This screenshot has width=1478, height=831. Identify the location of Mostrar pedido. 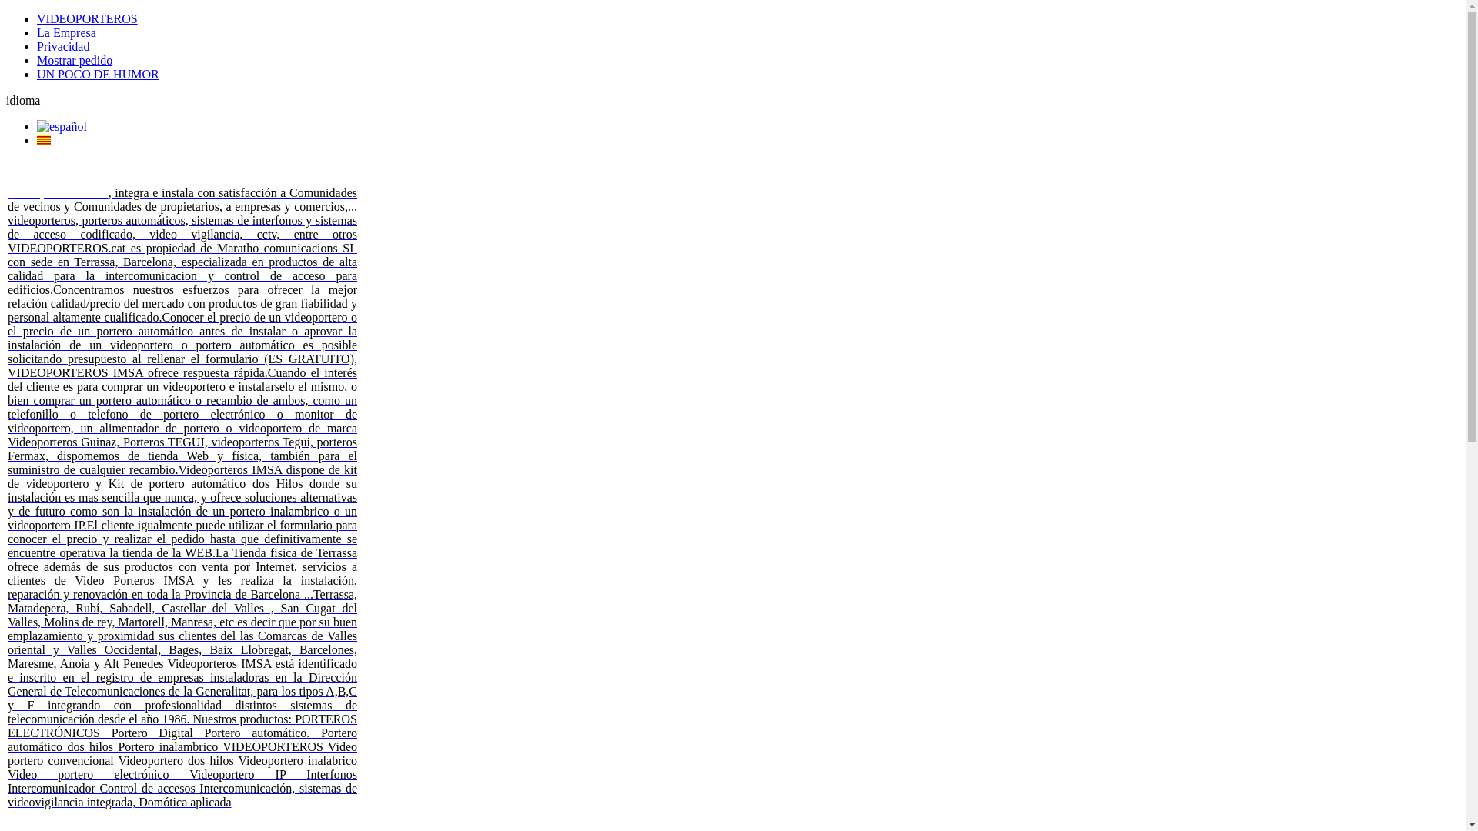
(75, 60).